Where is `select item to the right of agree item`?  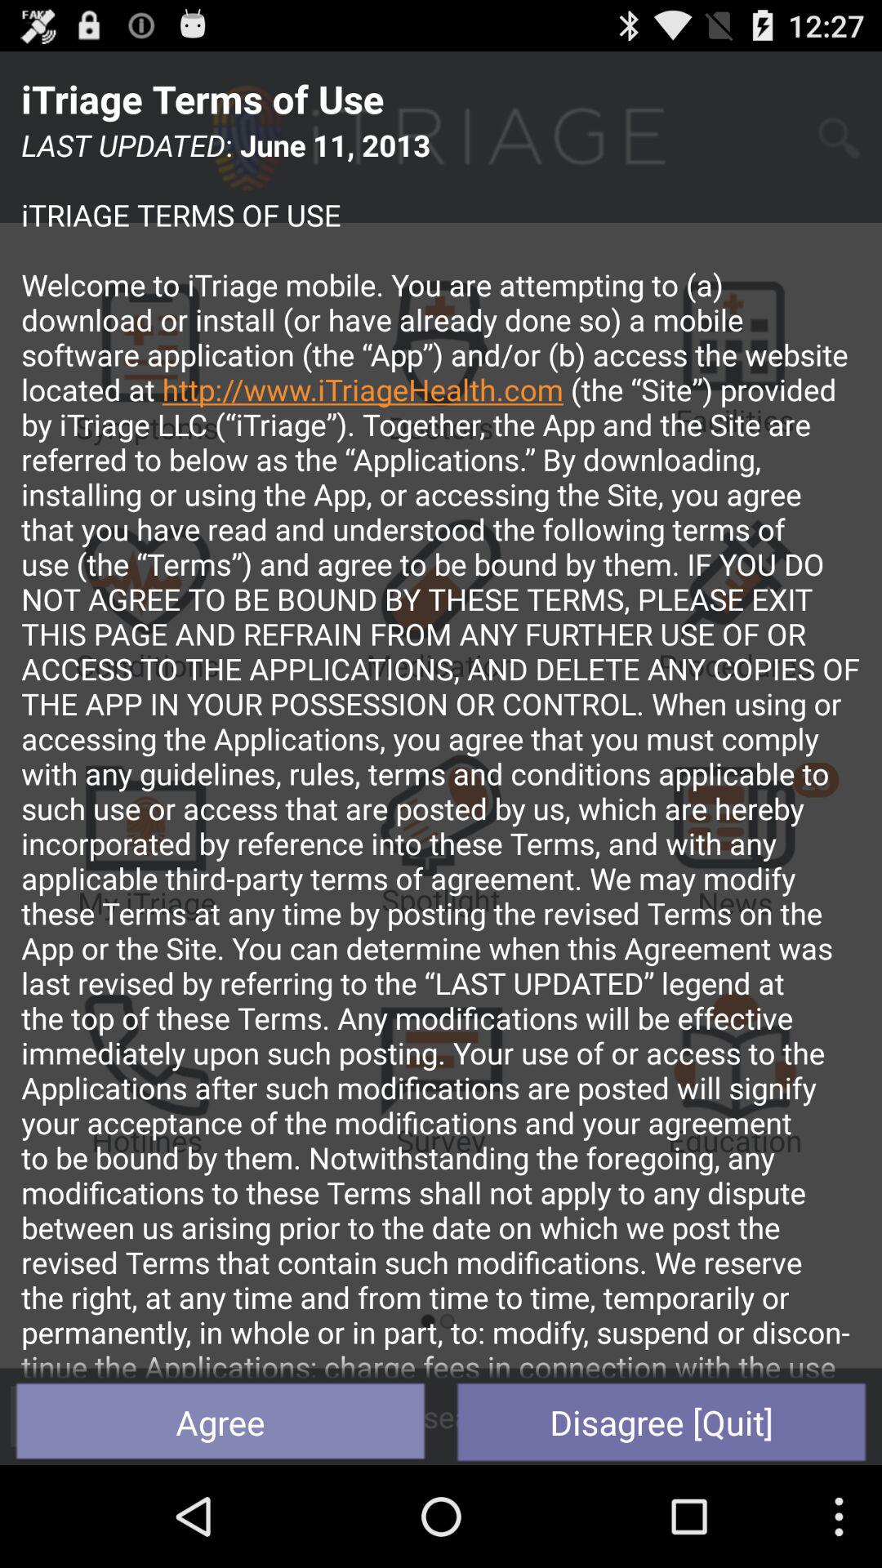 select item to the right of agree item is located at coordinates (661, 1421).